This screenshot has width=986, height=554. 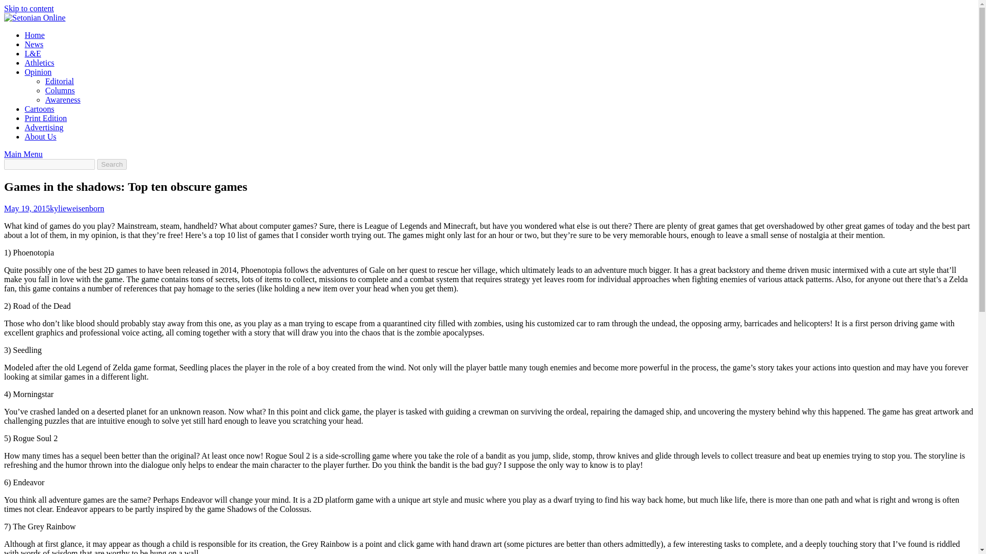 What do you see at coordinates (77, 208) in the screenshot?
I see `kylieweisenborn` at bounding box center [77, 208].